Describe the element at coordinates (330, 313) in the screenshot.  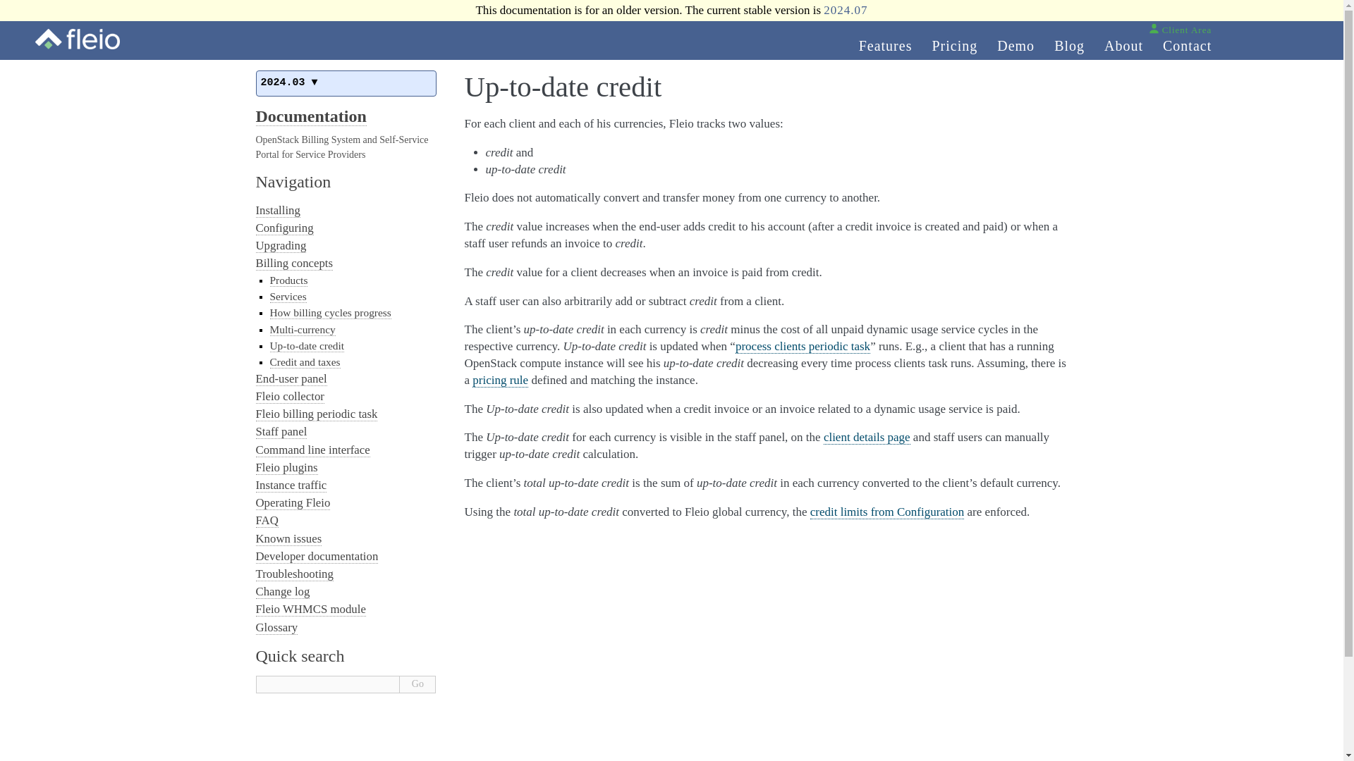
I see `How billing cycles progress` at that location.